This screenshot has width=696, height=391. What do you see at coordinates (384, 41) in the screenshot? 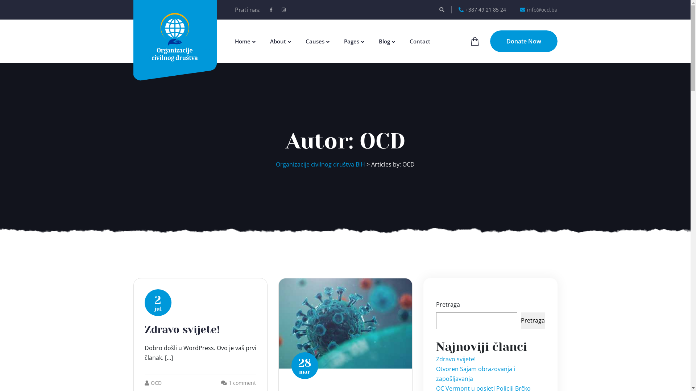
I see `Blog` at bounding box center [384, 41].